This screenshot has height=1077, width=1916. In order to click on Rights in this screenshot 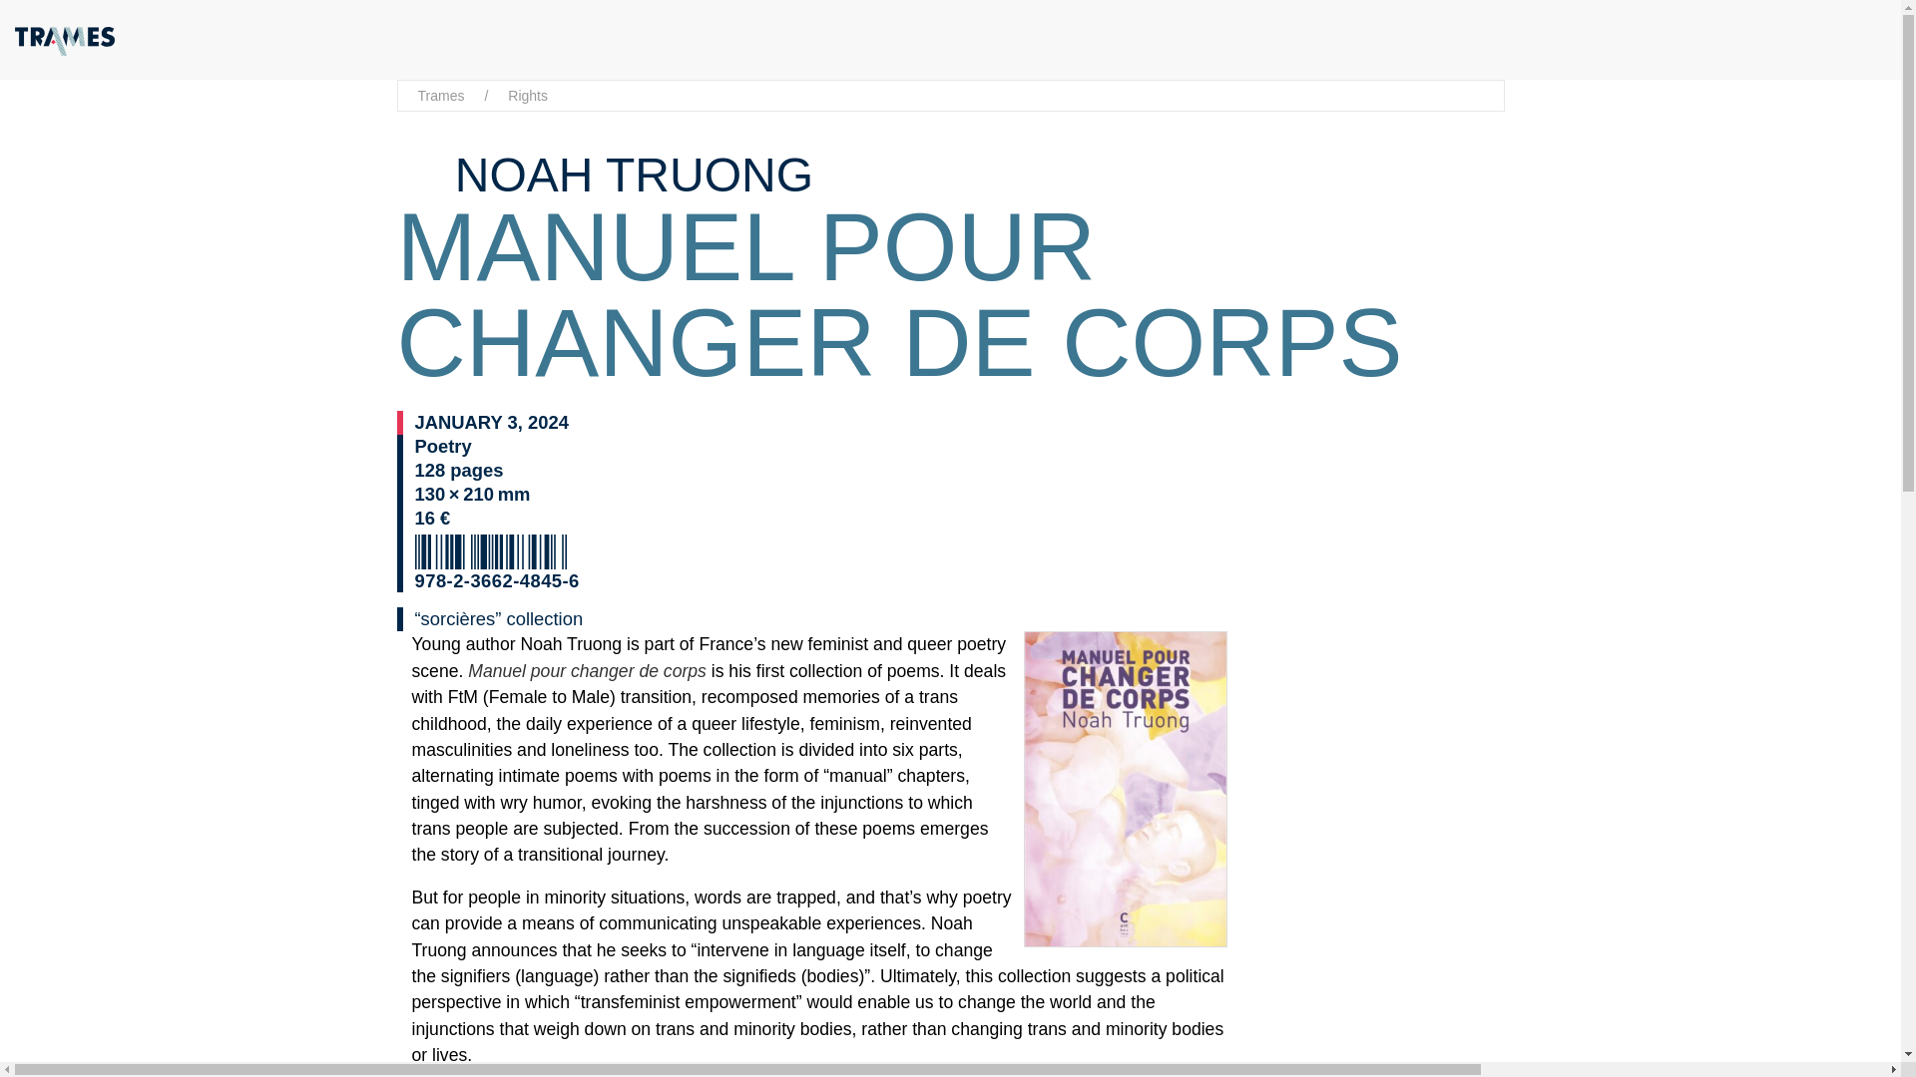, I will do `click(527, 96)`.